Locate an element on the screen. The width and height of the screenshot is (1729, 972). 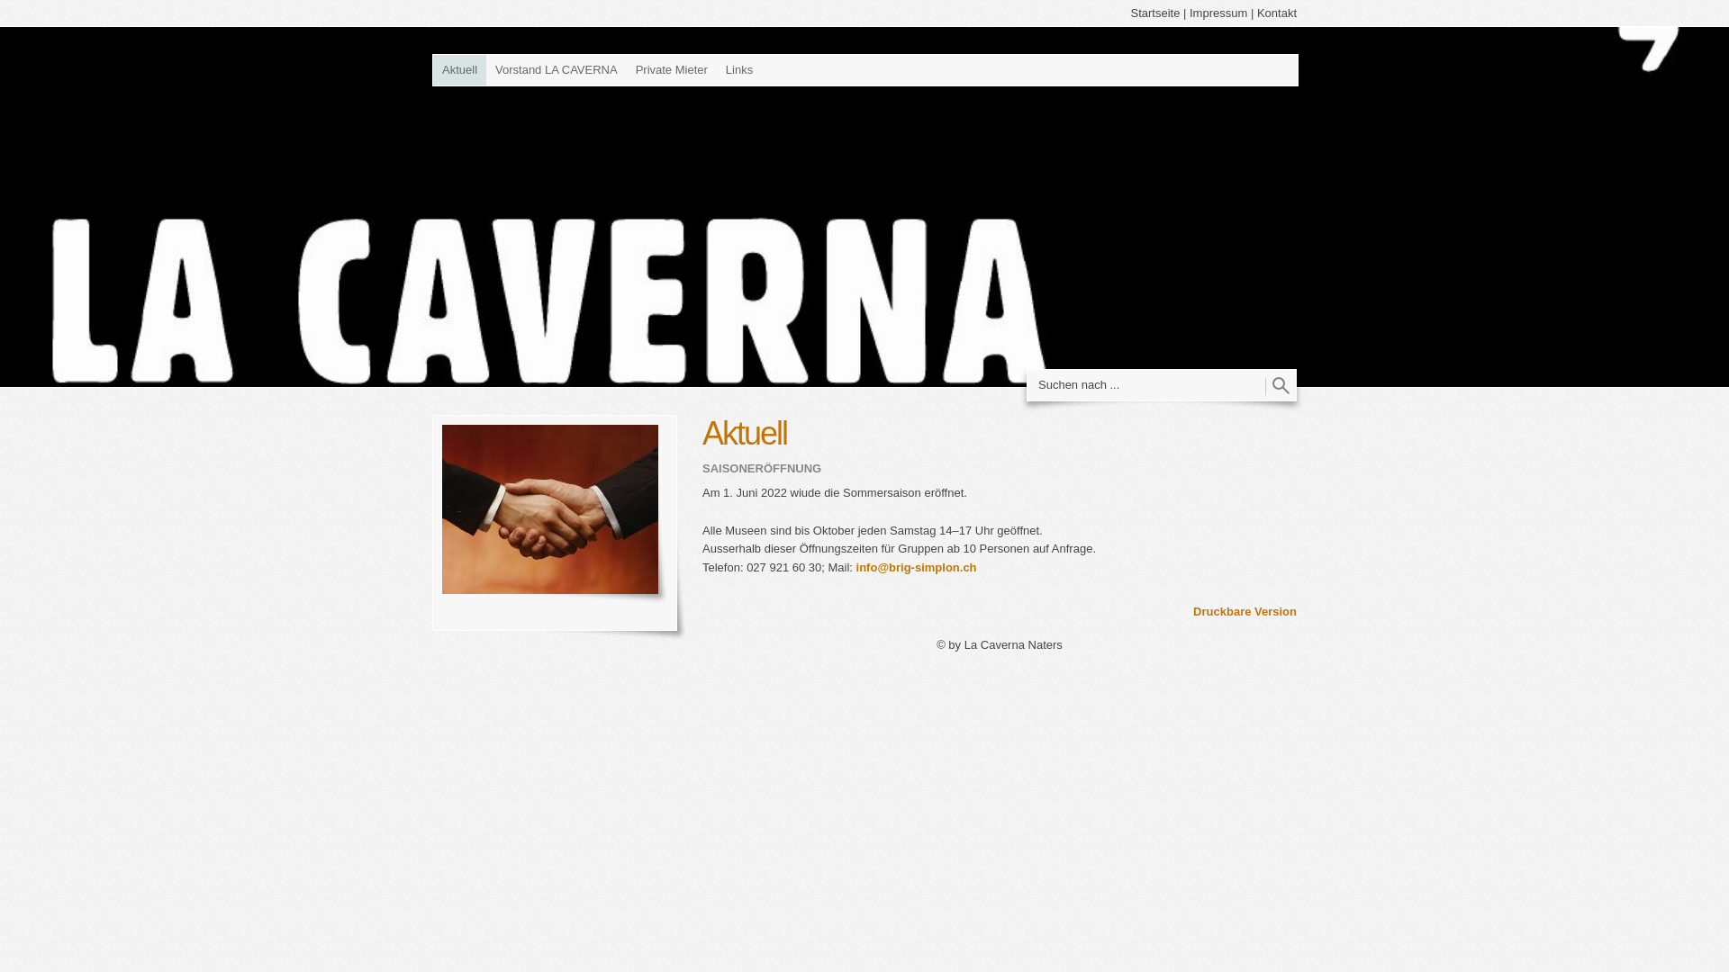
Private Mieter is located at coordinates (672, 70).